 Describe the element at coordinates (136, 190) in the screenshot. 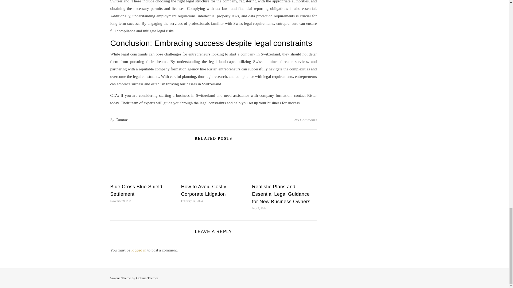

I see `Blue Cross Blue Shield Settlement` at that location.